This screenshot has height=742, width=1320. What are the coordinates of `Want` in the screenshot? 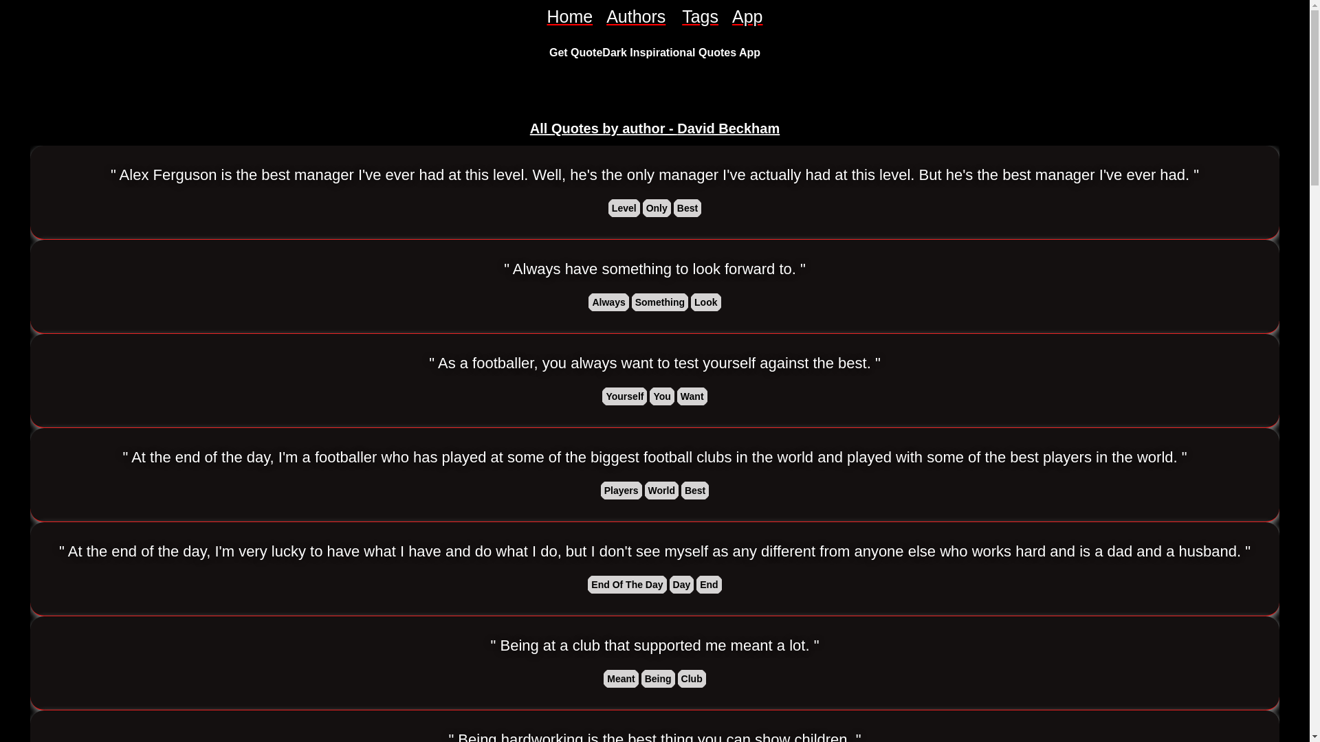 It's located at (692, 396).